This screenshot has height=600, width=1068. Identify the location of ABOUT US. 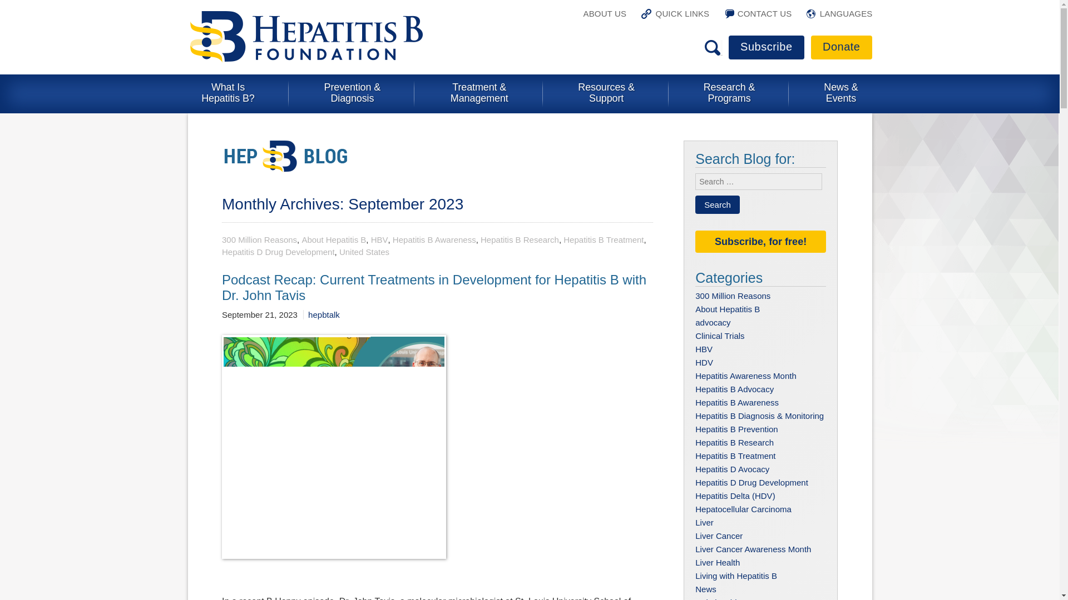
(602, 18).